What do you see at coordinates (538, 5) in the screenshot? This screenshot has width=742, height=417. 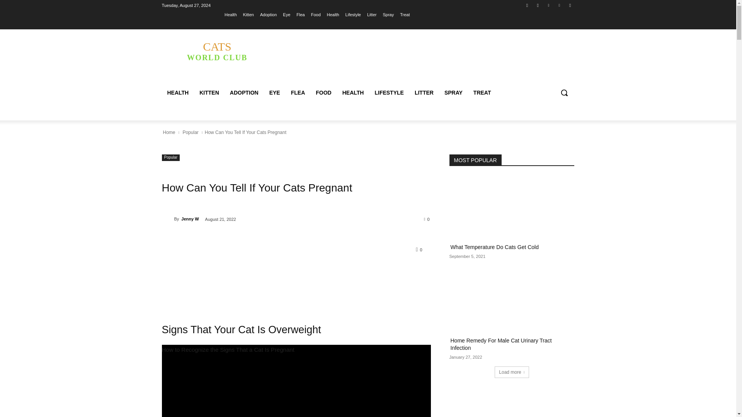 I see `Instagram` at bounding box center [538, 5].